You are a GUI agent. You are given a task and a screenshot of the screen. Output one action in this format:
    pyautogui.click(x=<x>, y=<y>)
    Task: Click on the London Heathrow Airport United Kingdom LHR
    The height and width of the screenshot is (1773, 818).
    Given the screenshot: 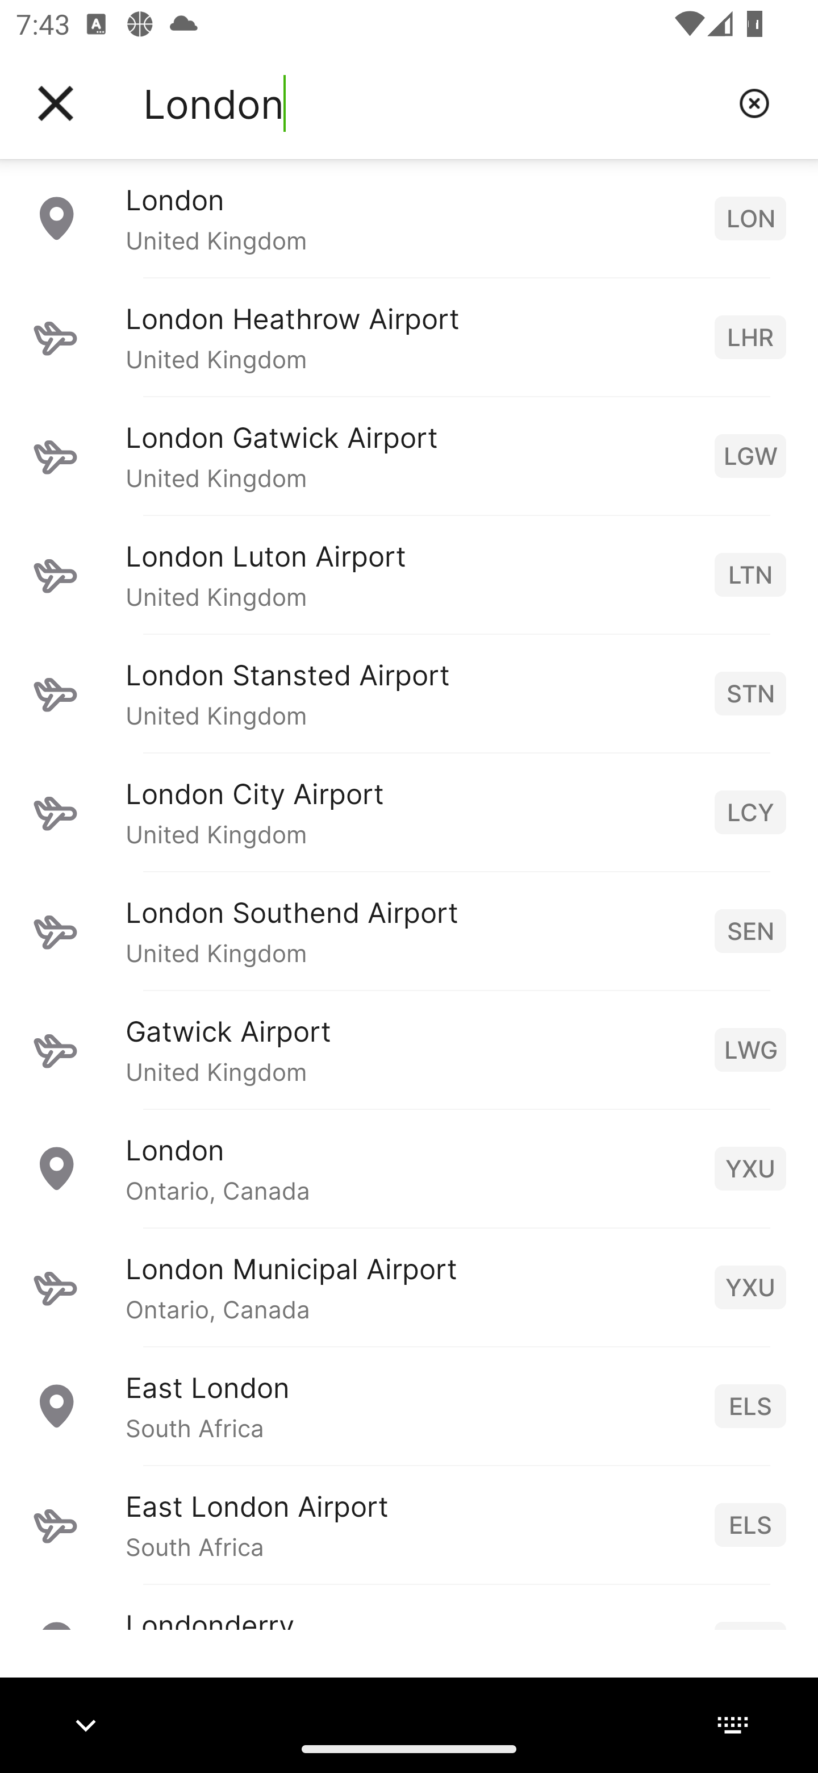 What is the action you would take?
    pyautogui.click(x=409, y=336)
    